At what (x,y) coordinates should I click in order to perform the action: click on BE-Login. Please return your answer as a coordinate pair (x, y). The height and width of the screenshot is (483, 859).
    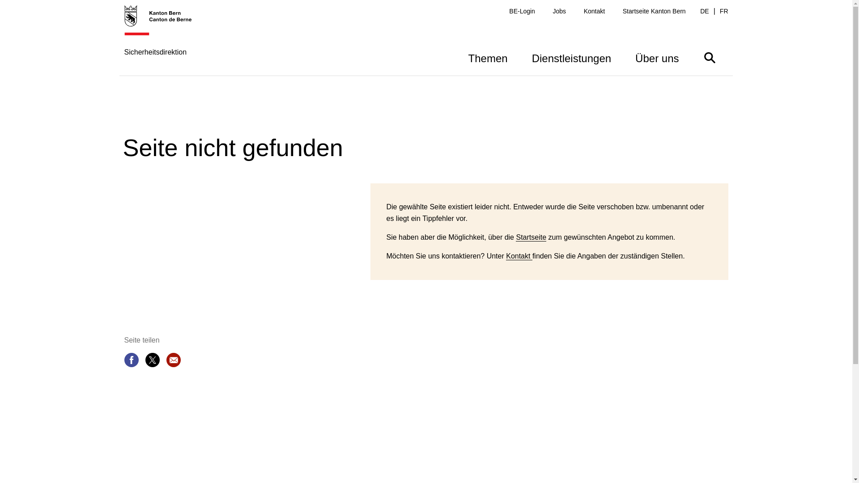
    Looking at the image, I should click on (522, 12).